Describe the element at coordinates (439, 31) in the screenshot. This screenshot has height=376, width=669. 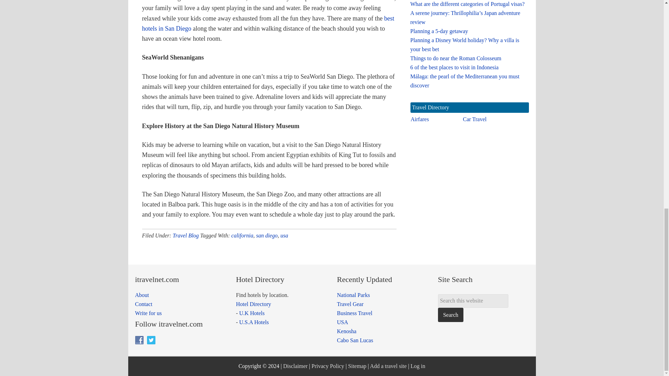
I see `Planning a 5-day getaway` at that location.